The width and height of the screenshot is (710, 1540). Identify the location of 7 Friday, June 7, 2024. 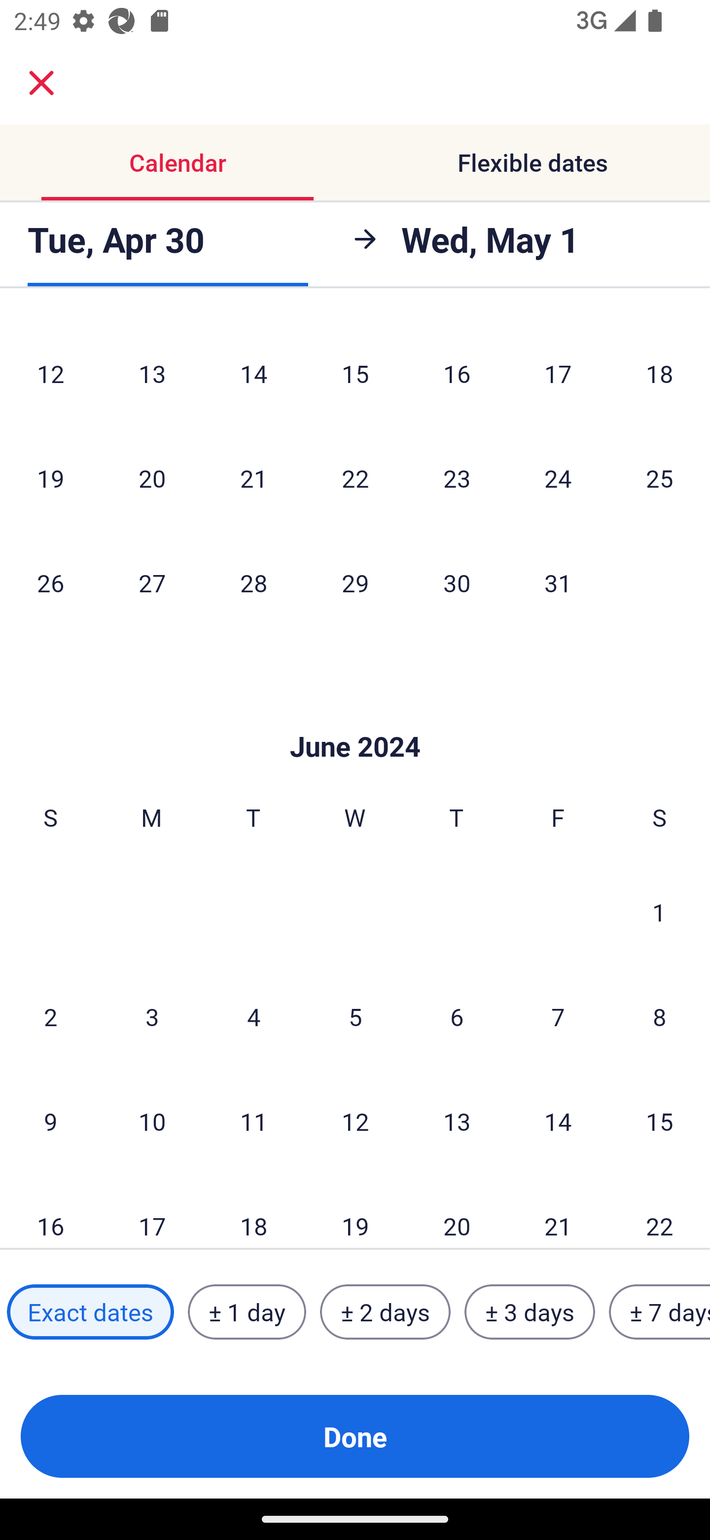
(558, 1016).